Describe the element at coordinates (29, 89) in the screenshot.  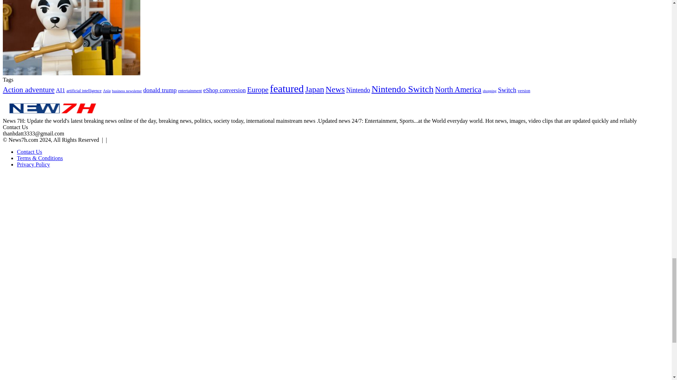
I see `Action adventure` at that location.